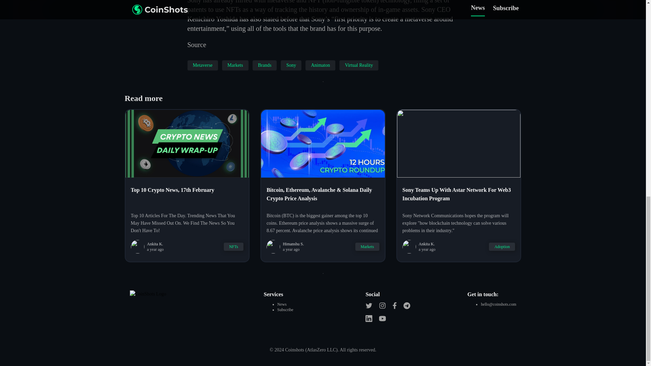 Image resolution: width=651 pixels, height=366 pixels. What do you see at coordinates (197, 44) in the screenshot?
I see `Source` at bounding box center [197, 44].